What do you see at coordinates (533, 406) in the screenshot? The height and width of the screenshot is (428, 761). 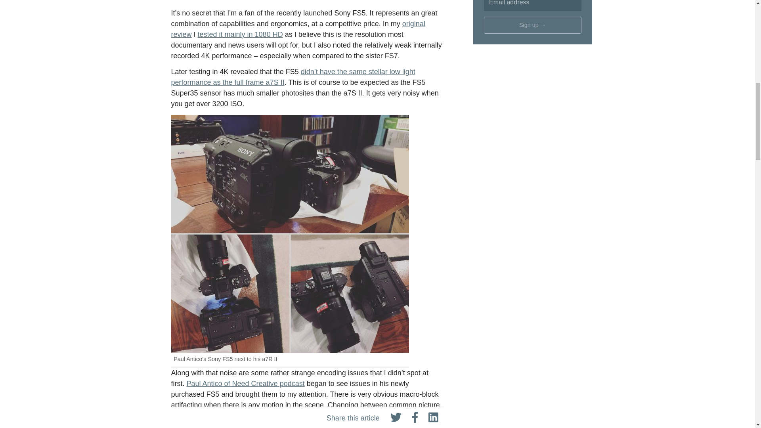 I see `3rd party ad content` at bounding box center [533, 406].